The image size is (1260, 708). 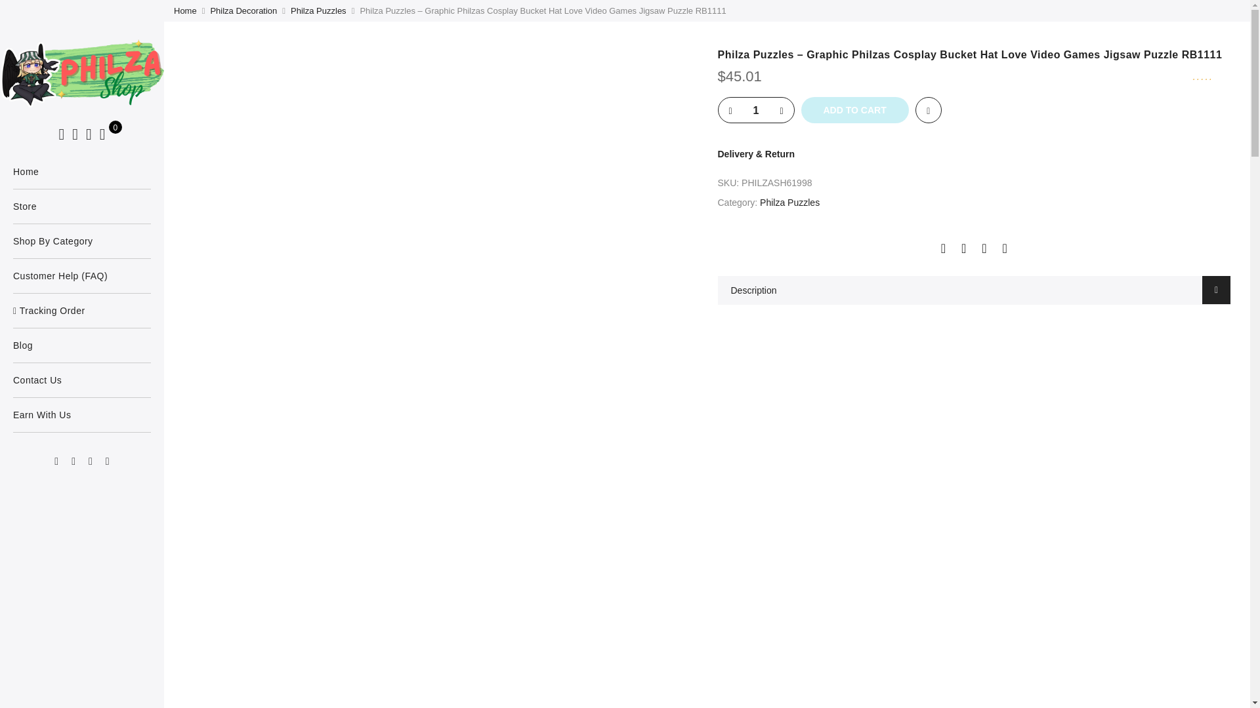 I want to click on Home, so click(x=81, y=172).